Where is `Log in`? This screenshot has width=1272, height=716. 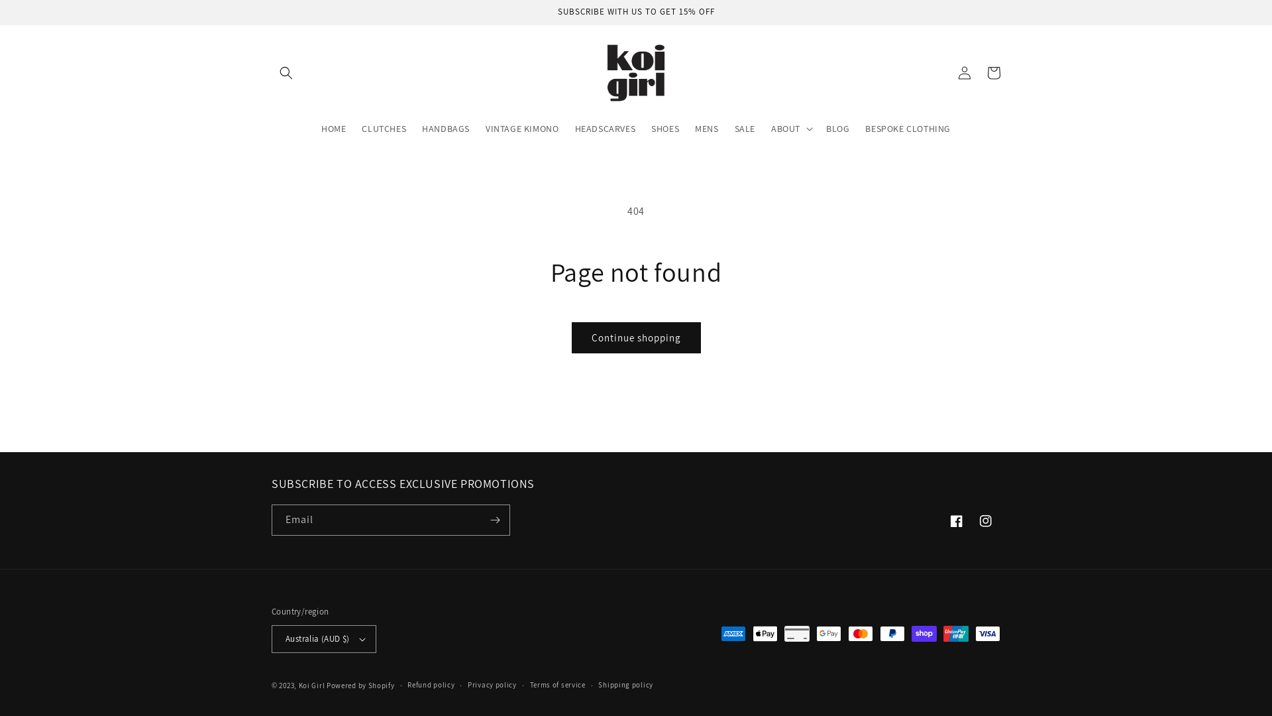
Log in is located at coordinates (965, 73).